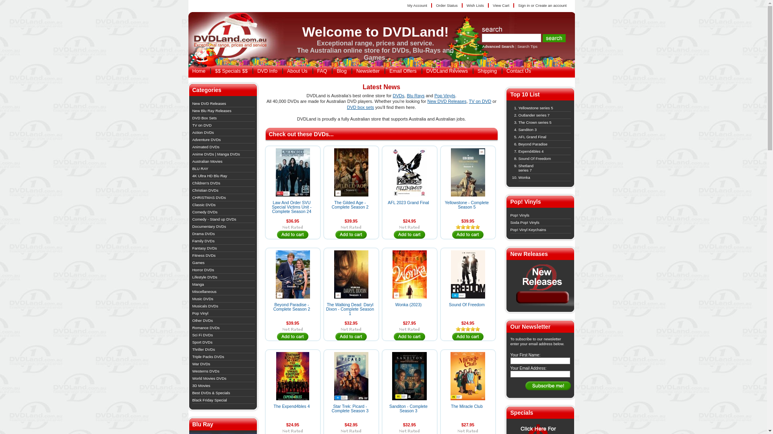  Describe the element at coordinates (205, 248) in the screenshot. I see `Fantasy DVDs` at that location.